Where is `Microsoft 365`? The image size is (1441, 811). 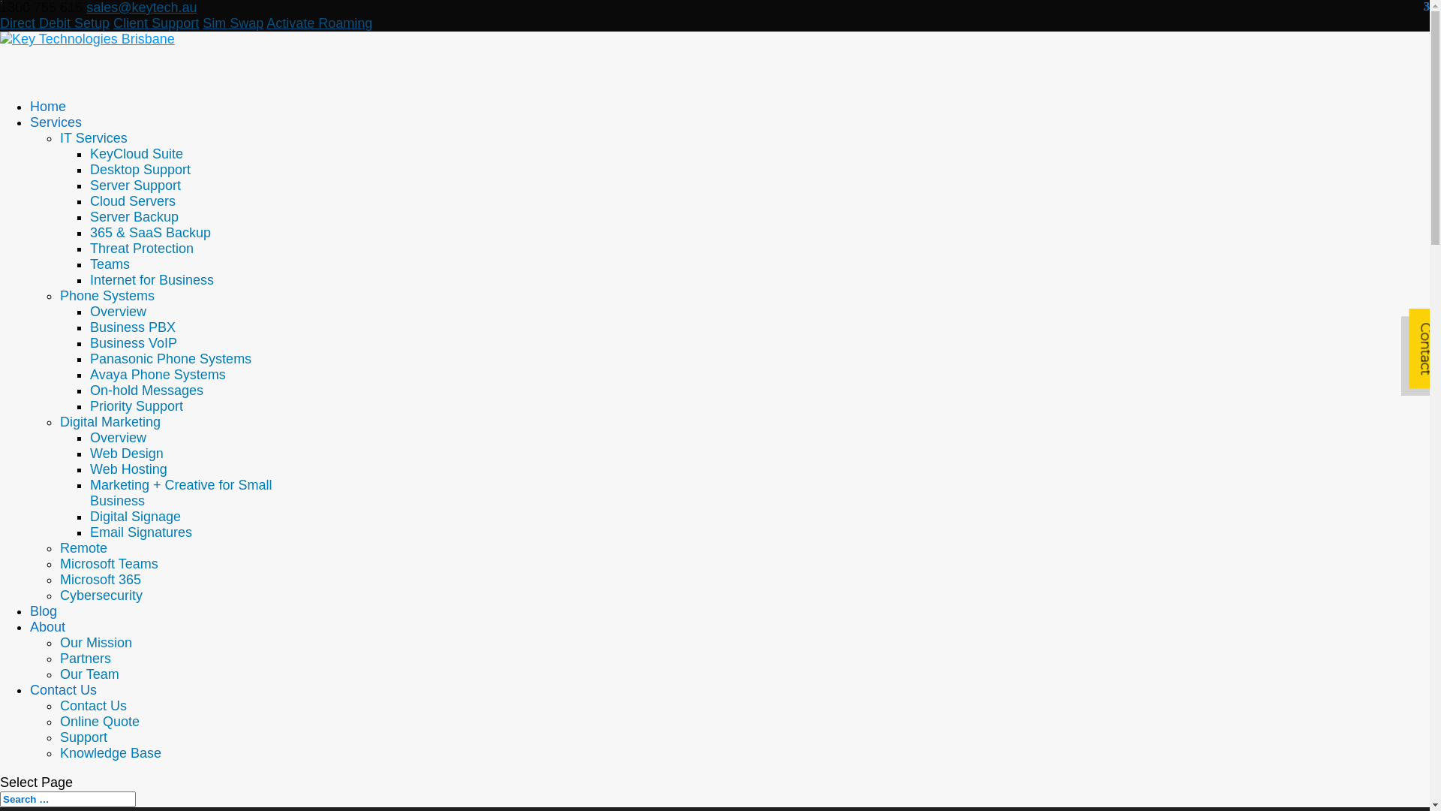 Microsoft 365 is located at coordinates (101, 580).